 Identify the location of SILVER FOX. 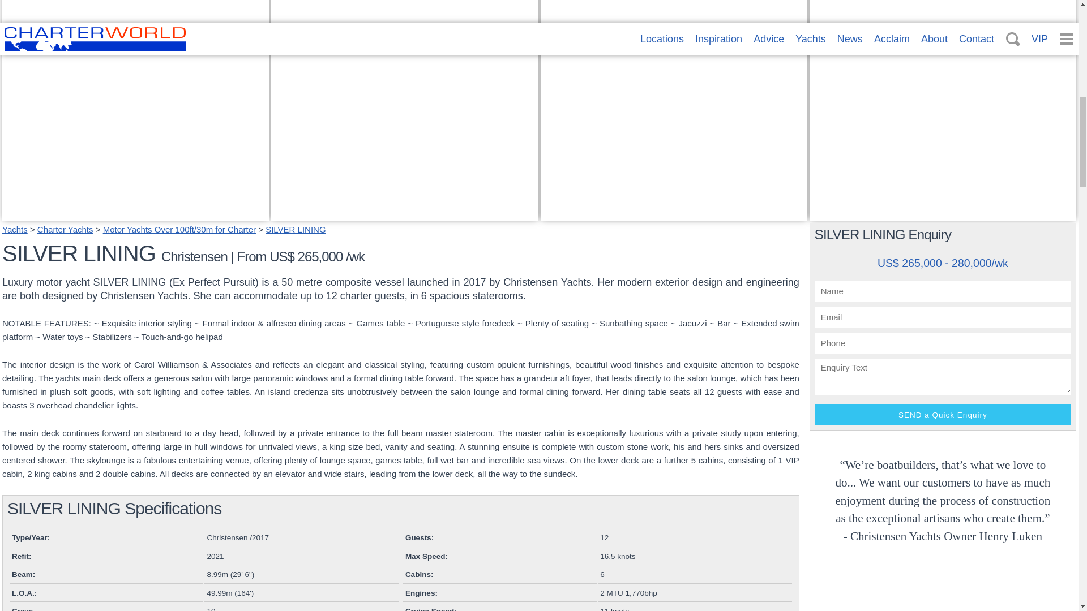
(295, 229).